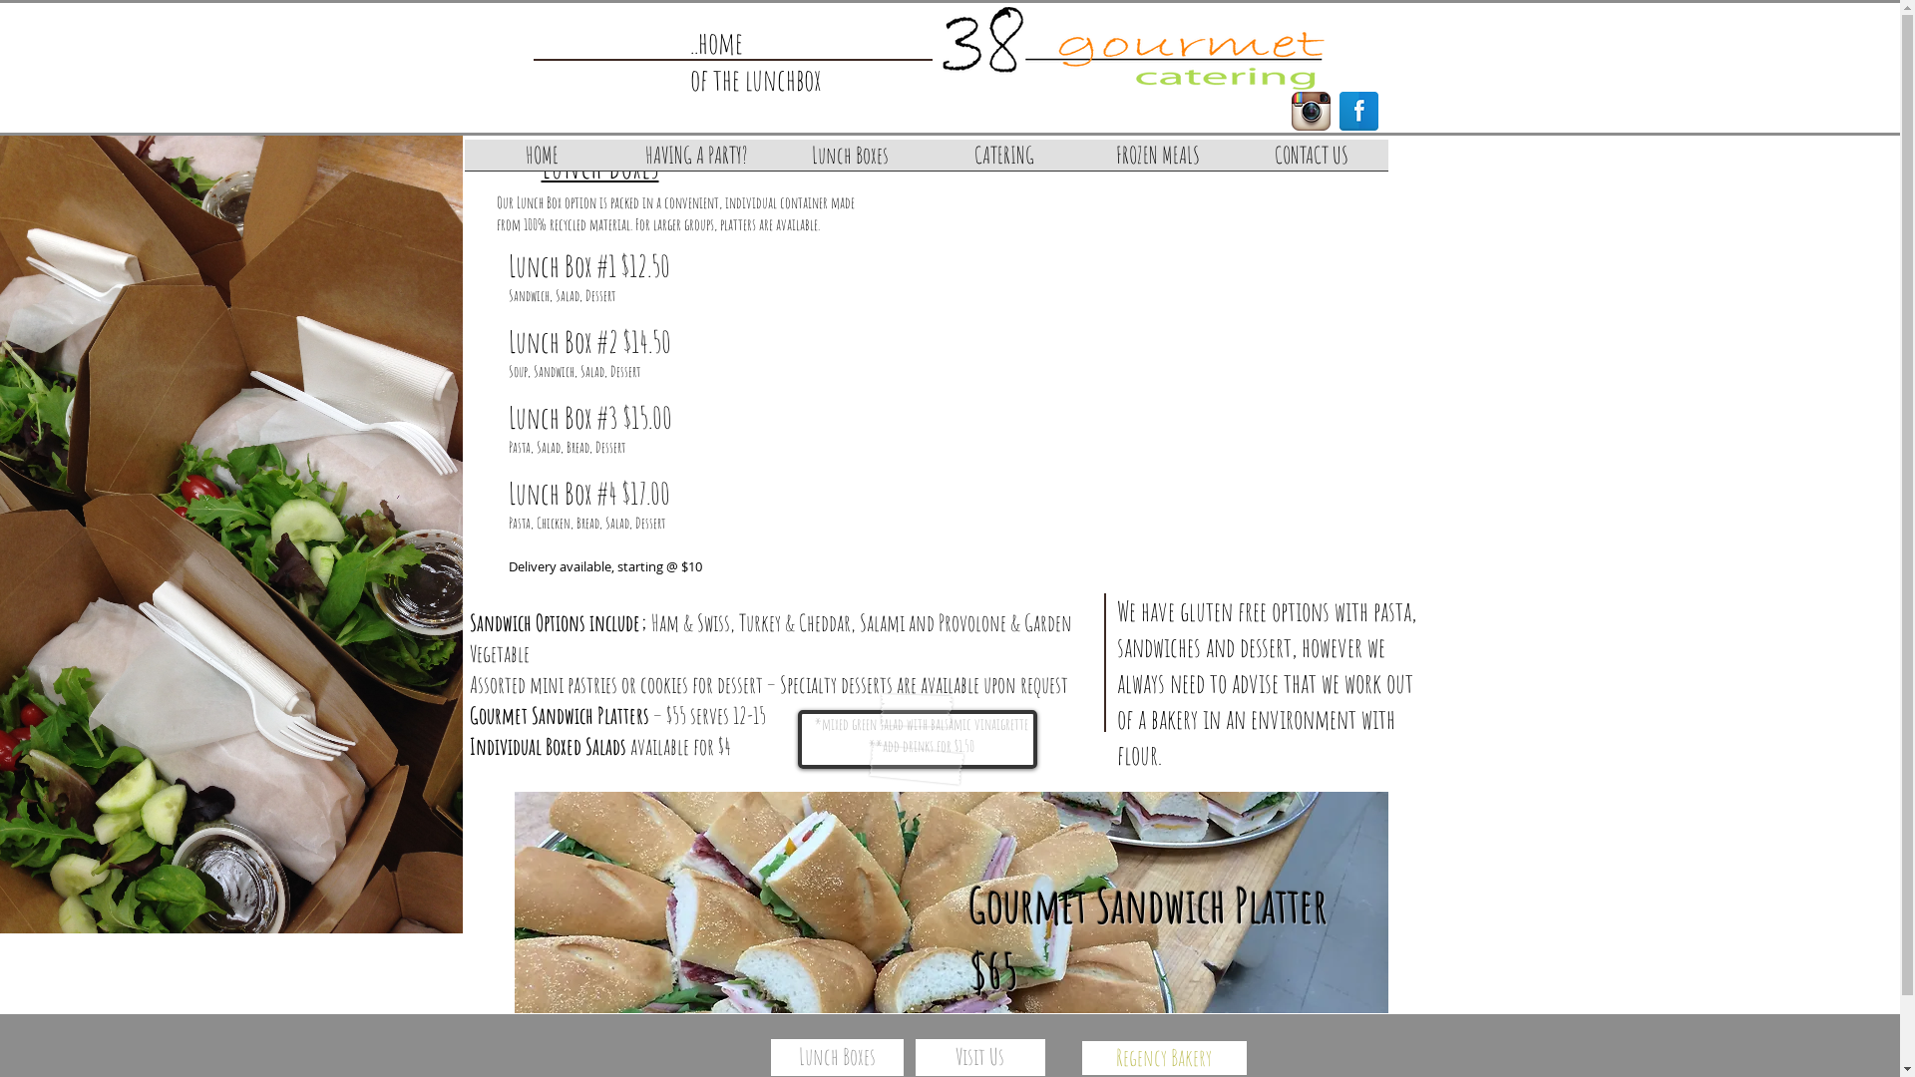 The width and height of the screenshot is (1915, 1077). What do you see at coordinates (980, 1057) in the screenshot?
I see `Visit Us` at bounding box center [980, 1057].